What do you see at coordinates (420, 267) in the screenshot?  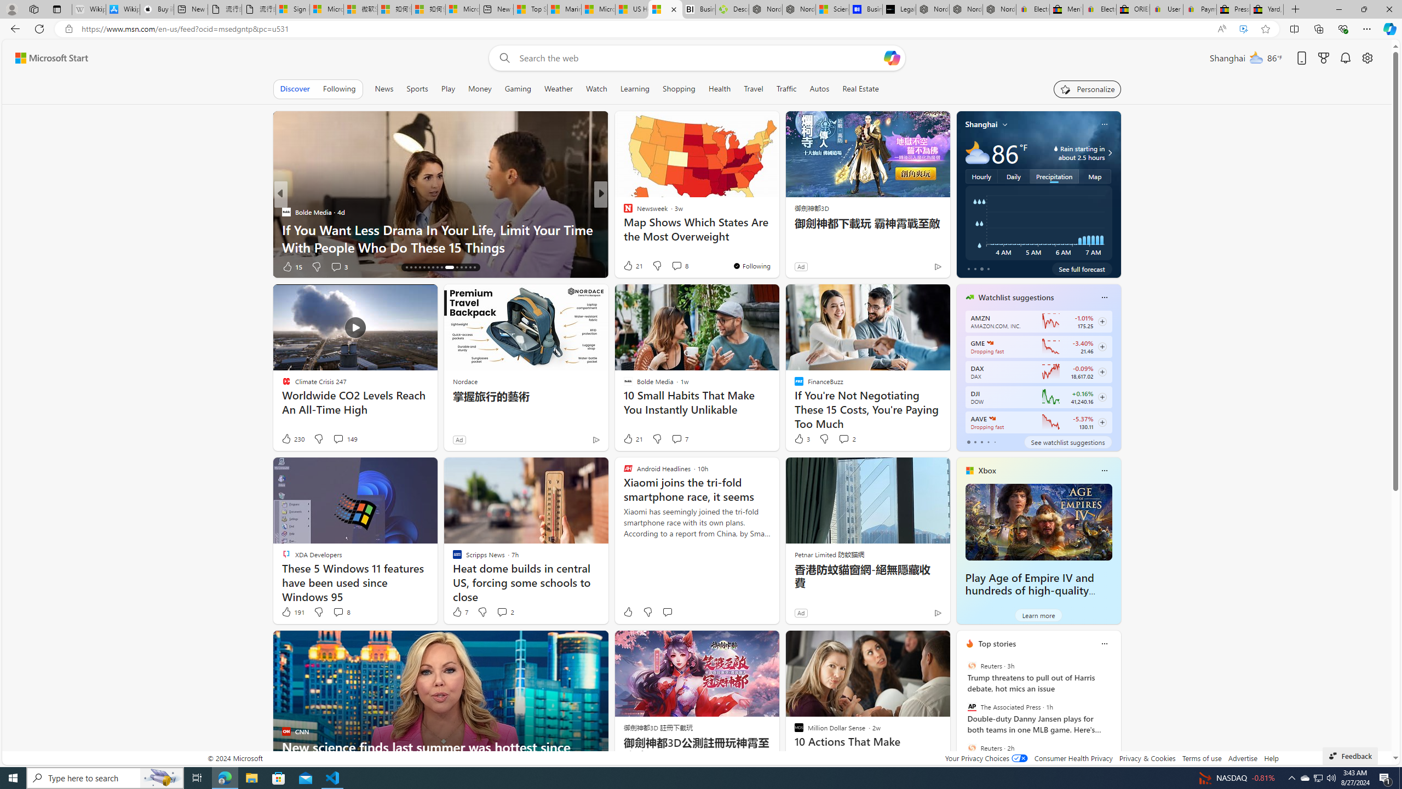 I see `AutomationID: tab-19` at bounding box center [420, 267].